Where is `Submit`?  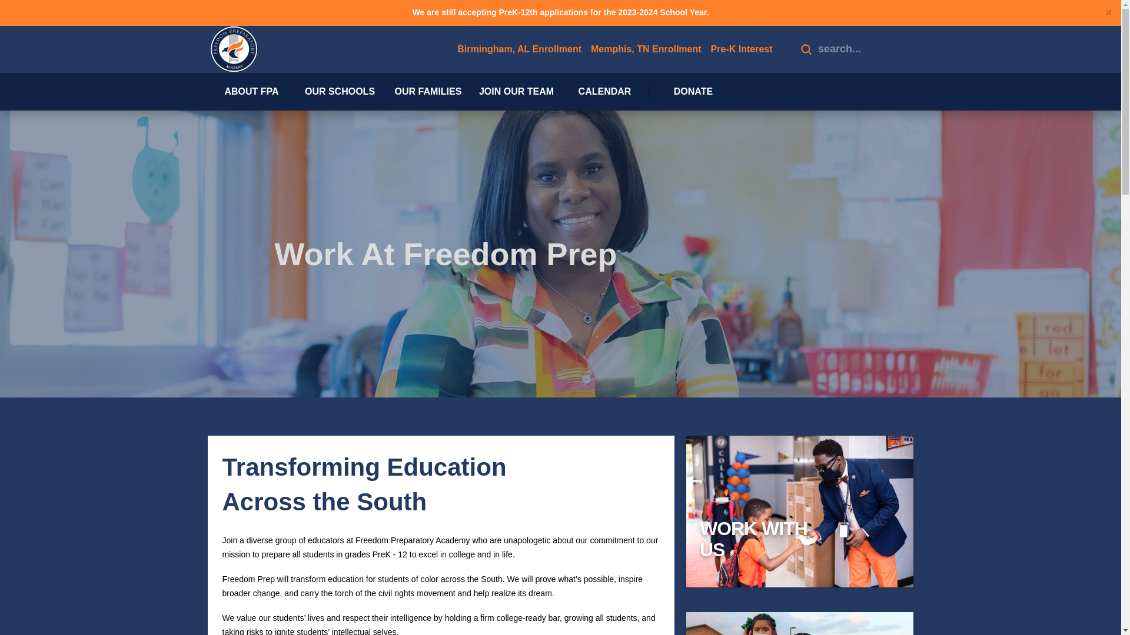 Submit is located at coordinates (805, 49).